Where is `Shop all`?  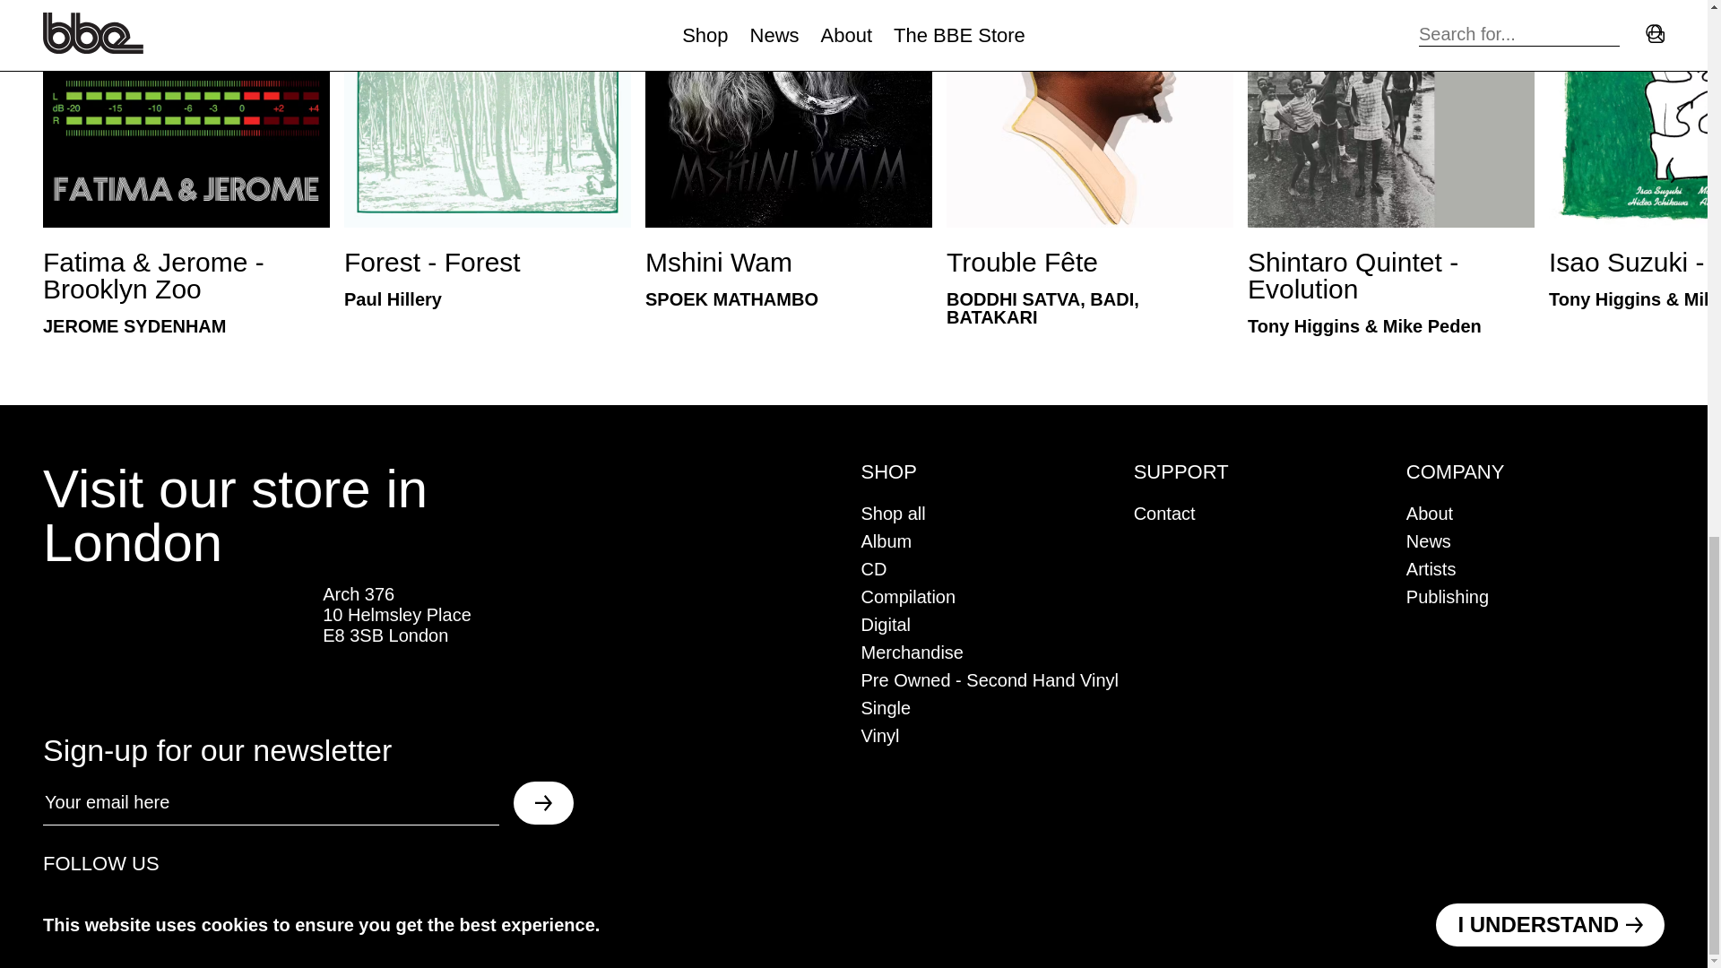 Shop all is located at coordinates (176, 645).